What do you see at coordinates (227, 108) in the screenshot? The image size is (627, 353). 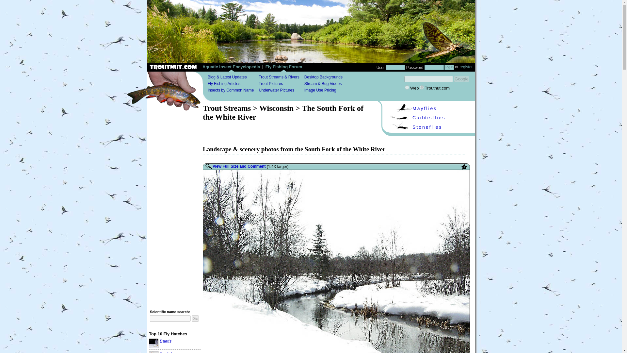 I see `Trout Streams` at bounding box center [227, 108].